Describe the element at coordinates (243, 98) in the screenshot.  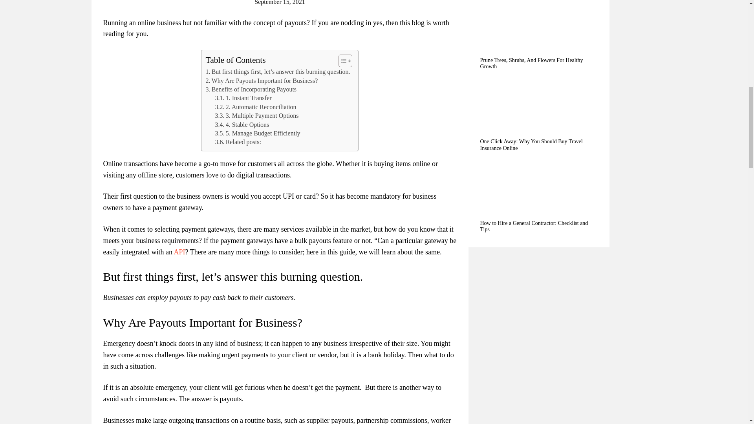
I see `1. Instant Transfer` at that location.